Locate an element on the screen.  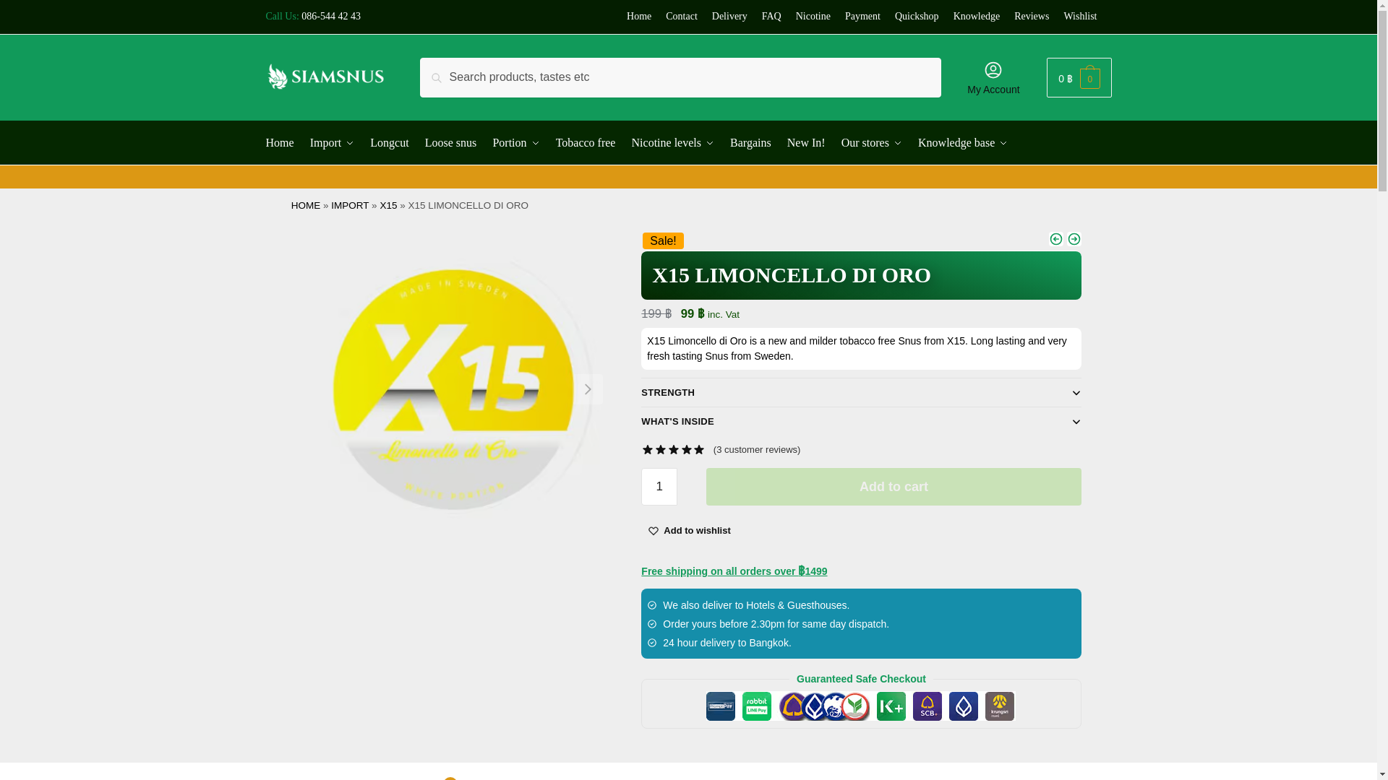
FAQ is located at coordinates (771, 16).